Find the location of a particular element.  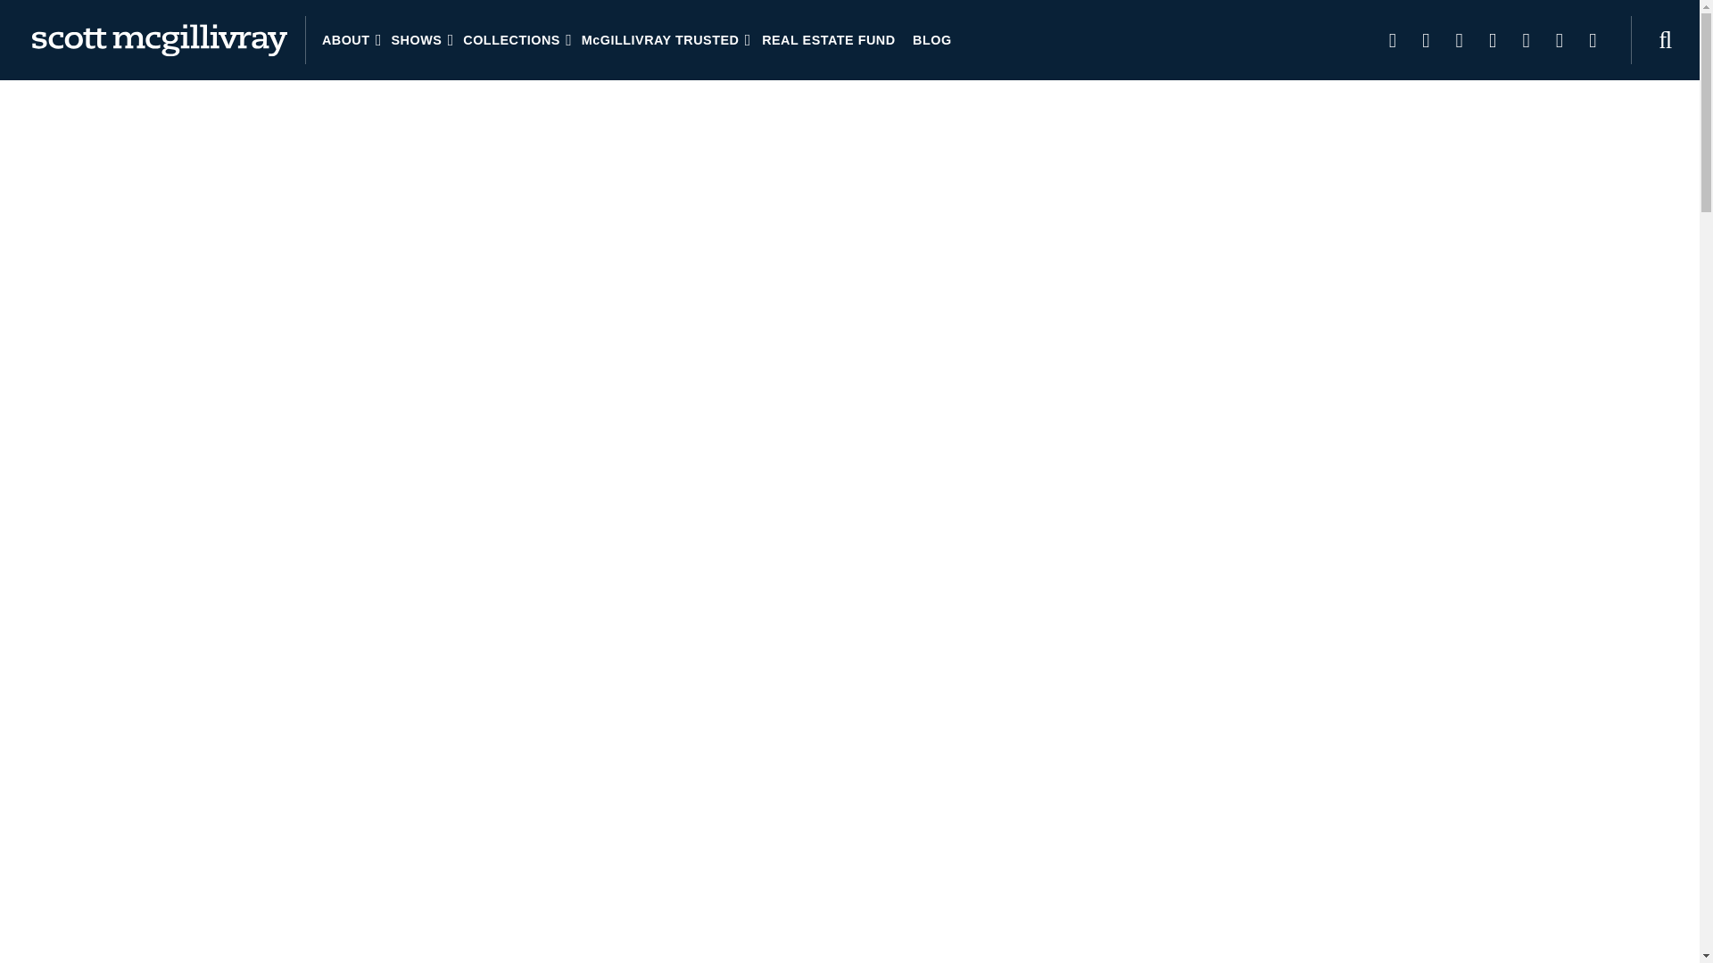

COLLECTIONS is located at coordinates (516, 39).